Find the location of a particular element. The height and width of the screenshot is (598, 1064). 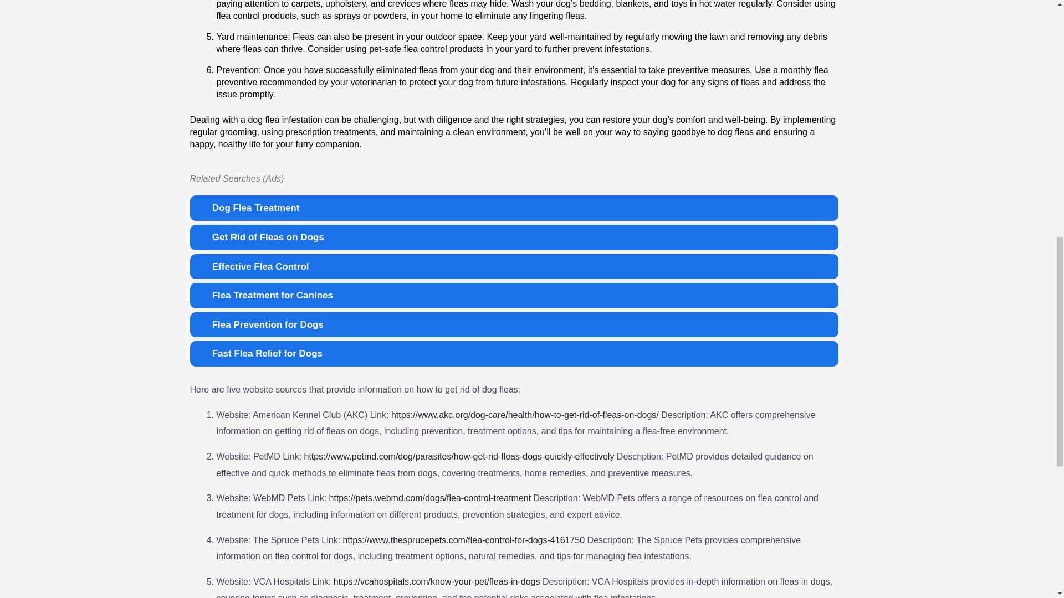

Flea Prevention for Dogs is located at coordinates (513, 324).